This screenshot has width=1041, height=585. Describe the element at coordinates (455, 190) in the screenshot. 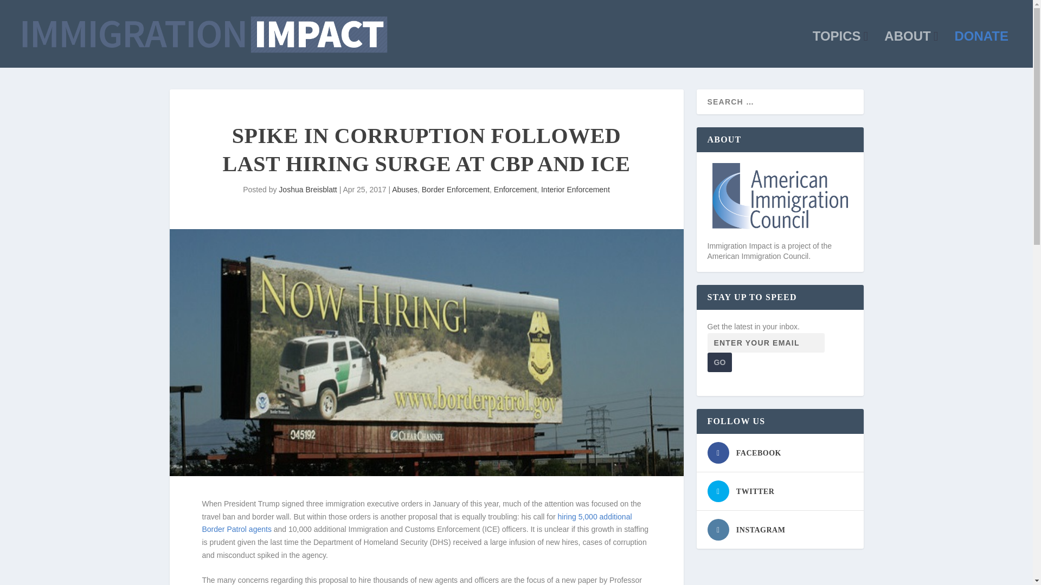

I see `Border Enforcement` at that location.